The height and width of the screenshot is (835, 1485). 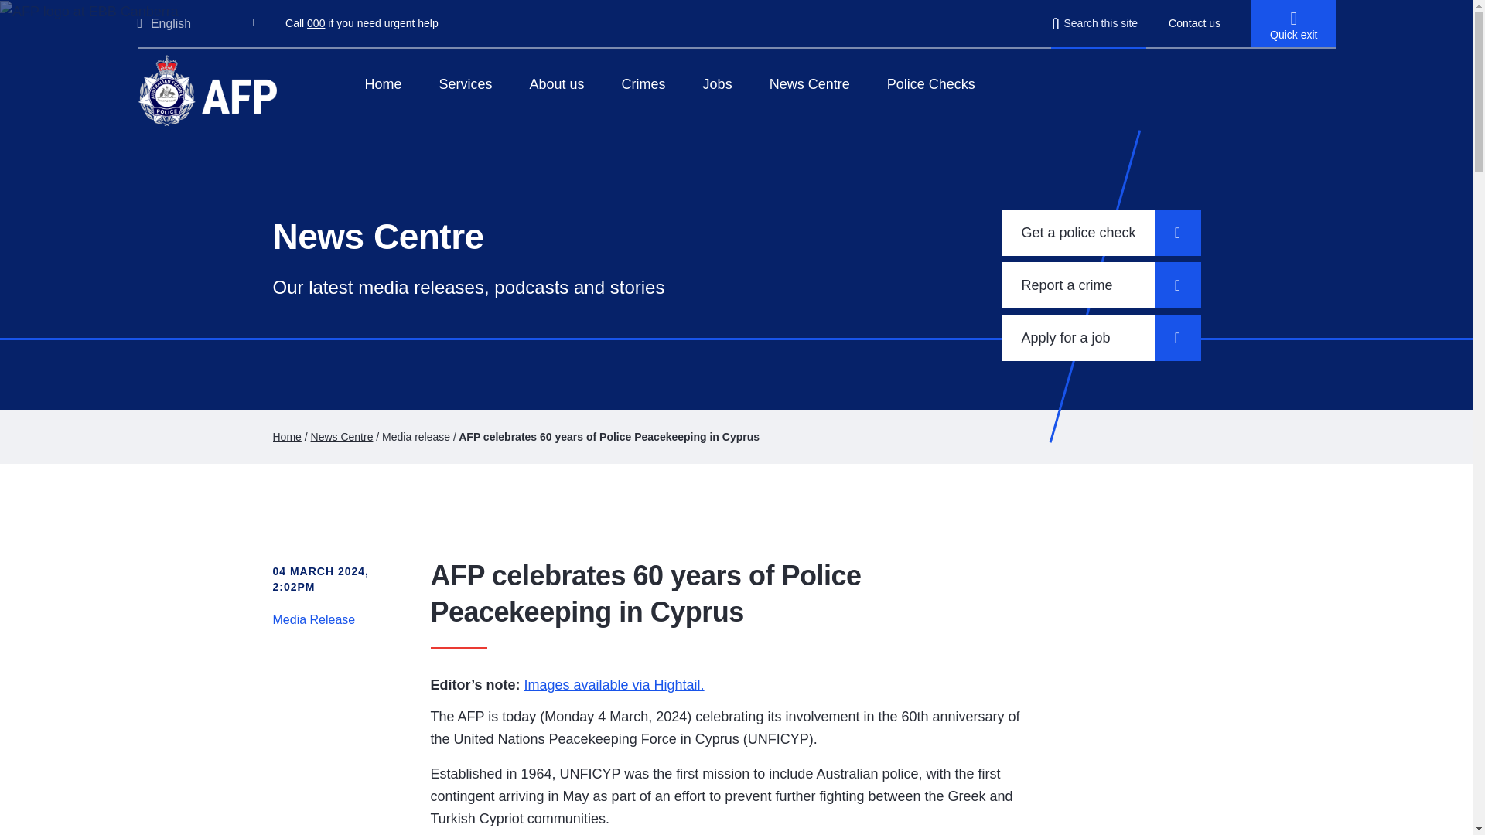 What do you see at coordinates (717, 83) in the screenshot?
I see `Jobs` at bounding box center [717, 83].